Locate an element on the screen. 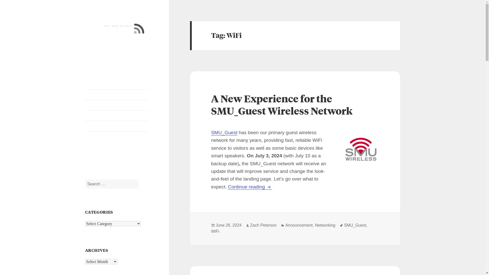  Office of Information Technology is located at coordinates (117, 126).